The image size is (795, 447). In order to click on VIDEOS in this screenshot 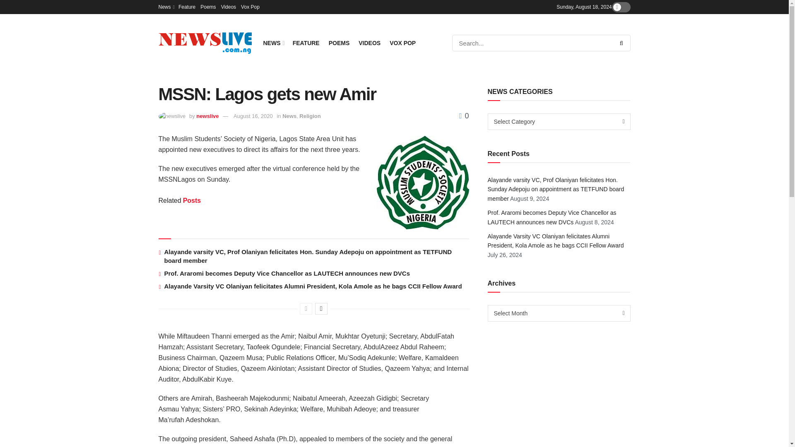, I will do `click(369, 43)`.